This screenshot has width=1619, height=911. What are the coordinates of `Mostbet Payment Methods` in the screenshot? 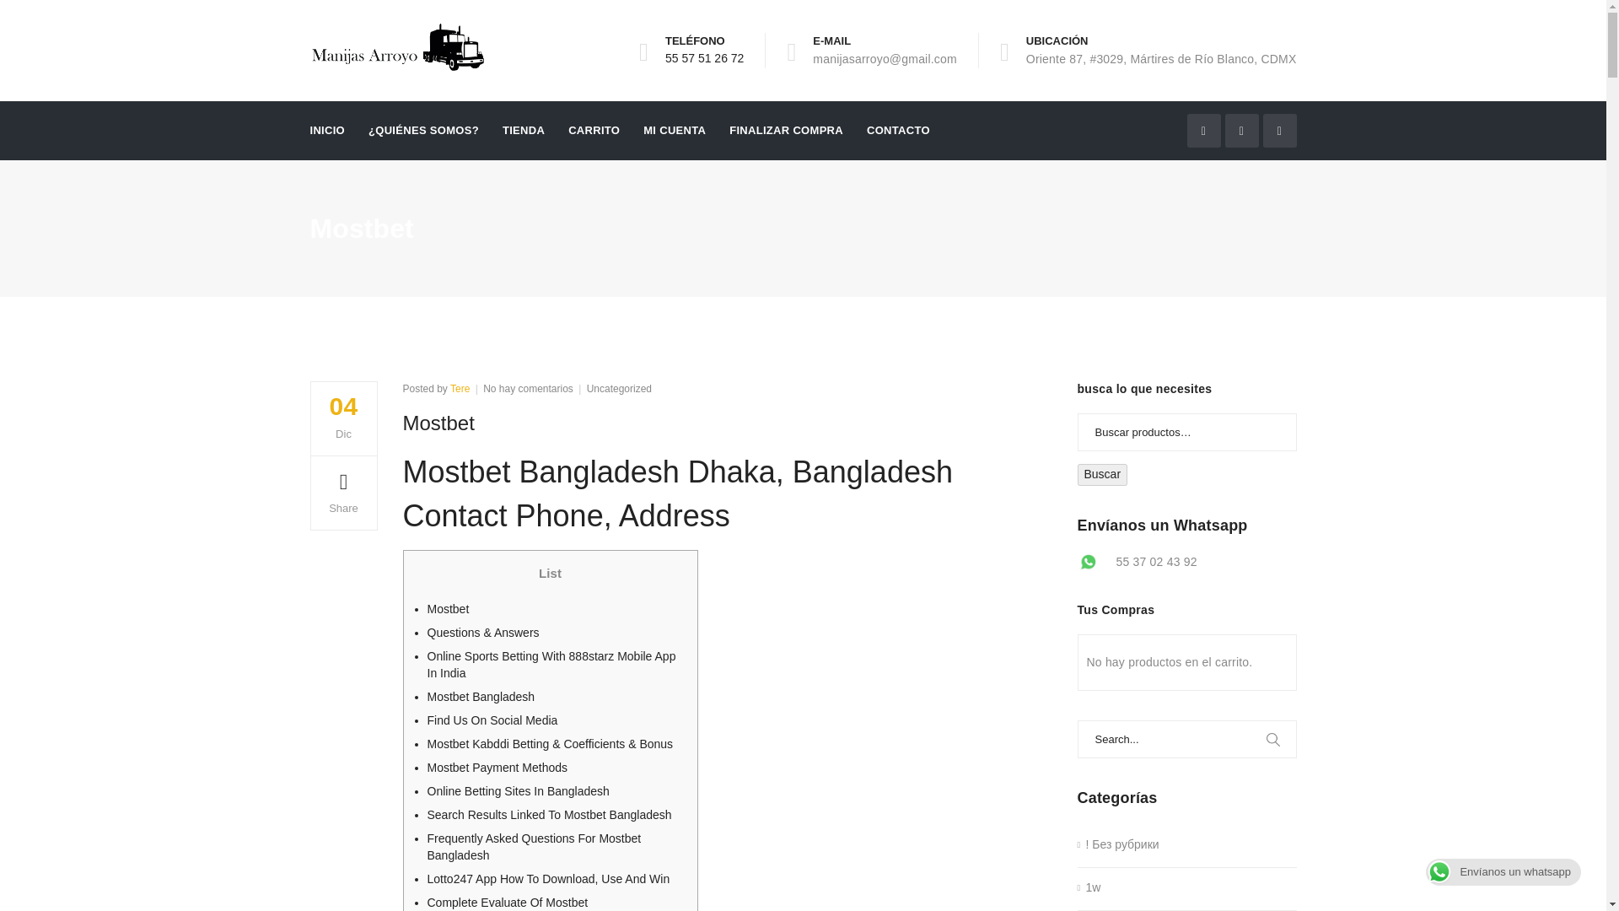 It's located at (704, 57).